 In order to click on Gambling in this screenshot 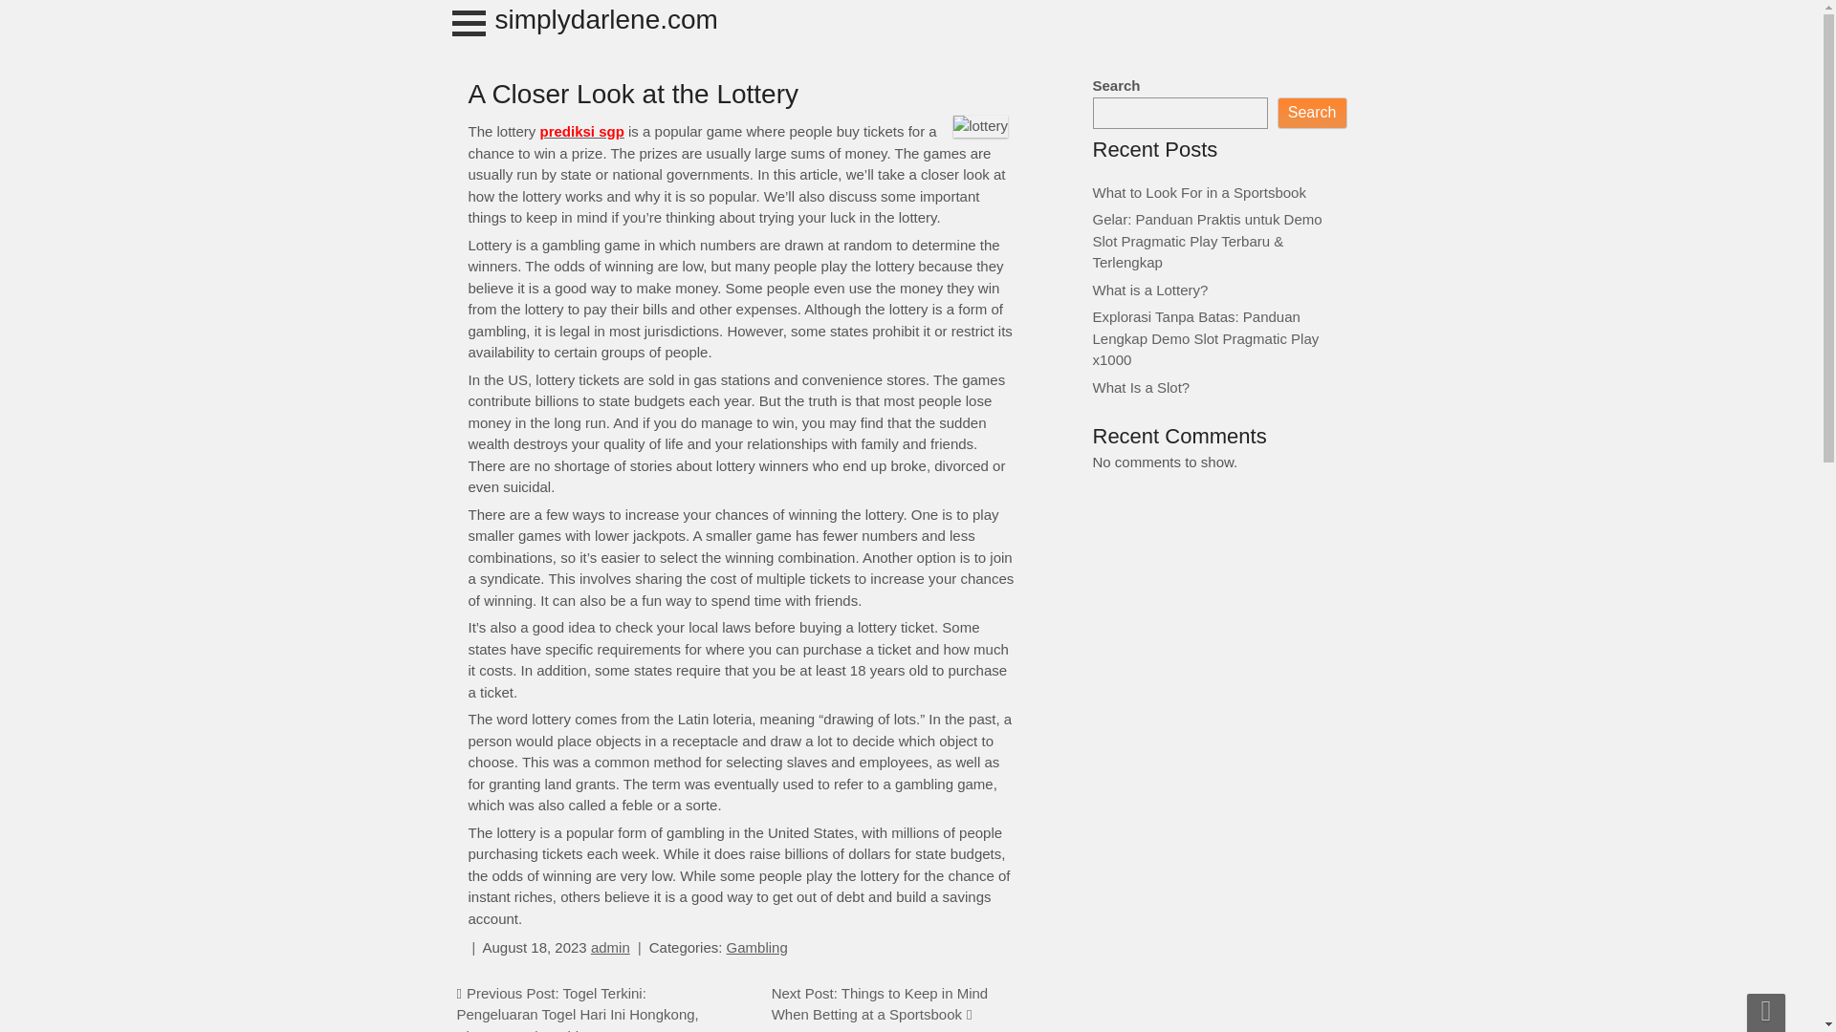, I will do `click(757, 947)`.